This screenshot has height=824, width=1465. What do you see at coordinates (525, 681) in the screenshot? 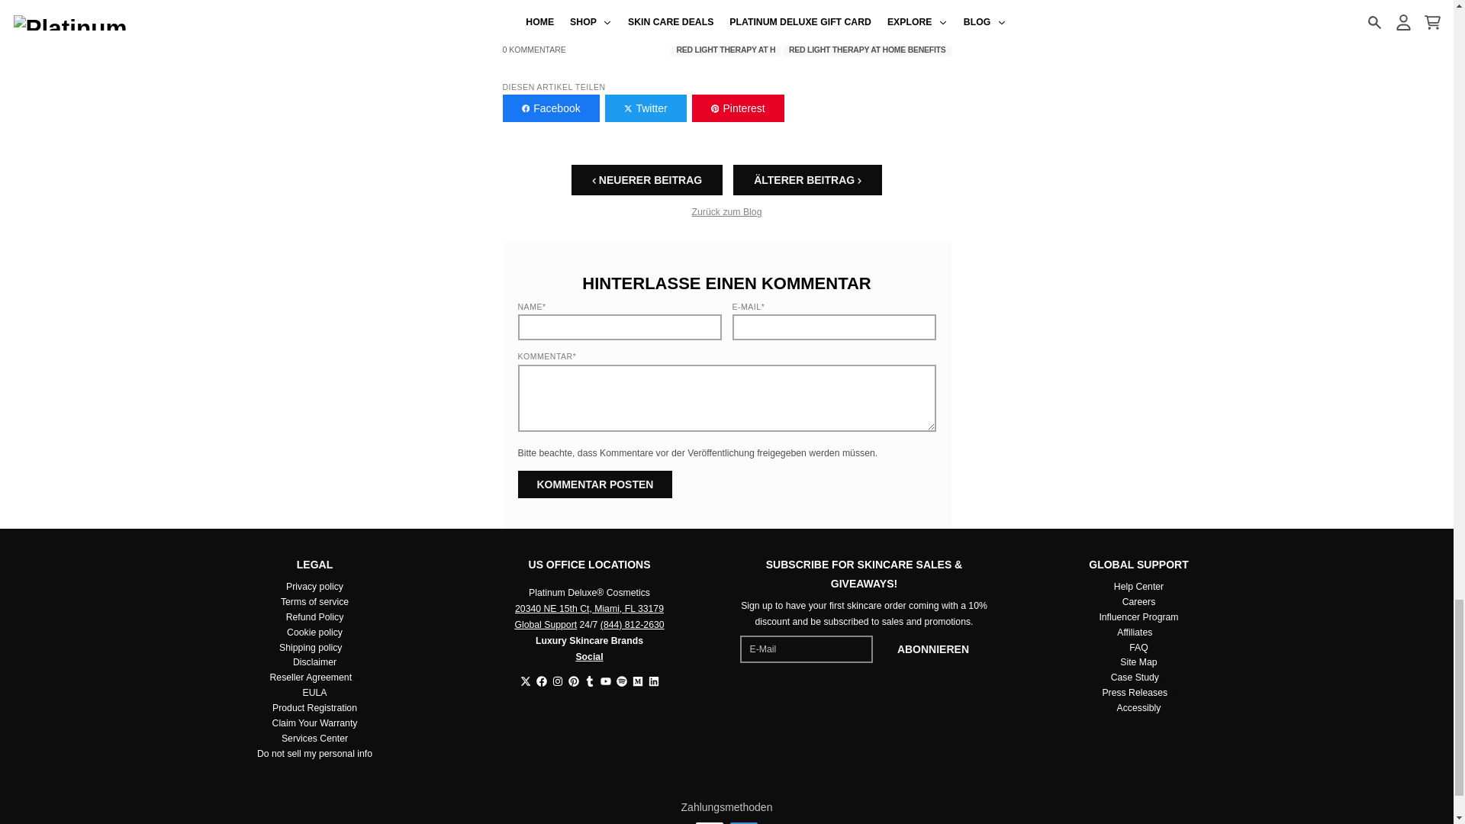
I see `Twitter - Platinum Deluxe Cosmetics` at bounding box center [525, 681].